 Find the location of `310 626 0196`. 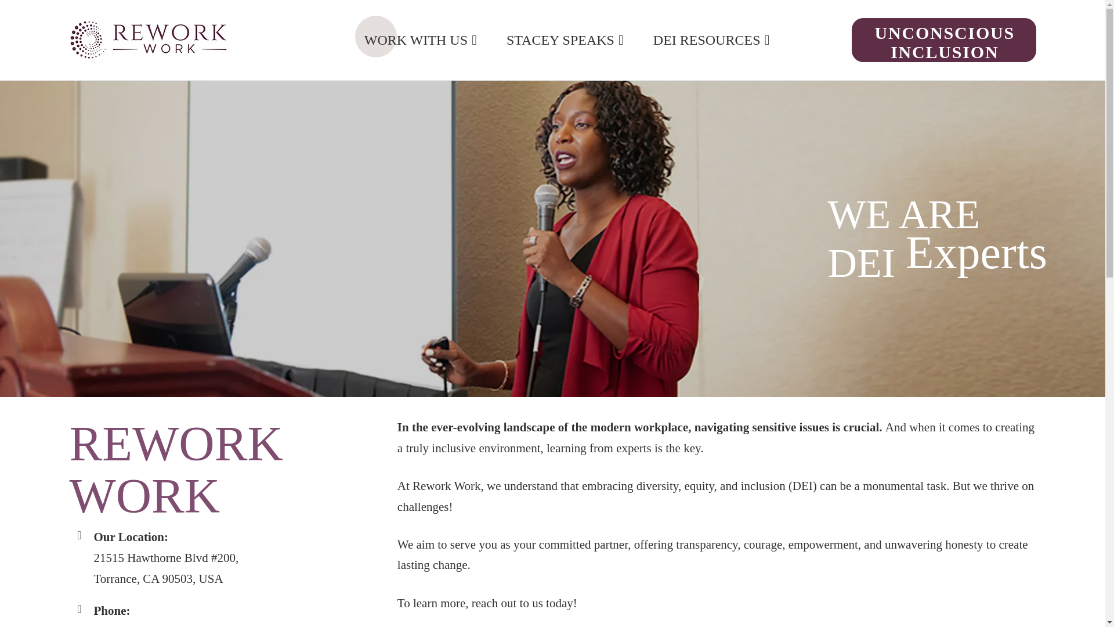

310 626 0196 is located at coordinates (128, 626).